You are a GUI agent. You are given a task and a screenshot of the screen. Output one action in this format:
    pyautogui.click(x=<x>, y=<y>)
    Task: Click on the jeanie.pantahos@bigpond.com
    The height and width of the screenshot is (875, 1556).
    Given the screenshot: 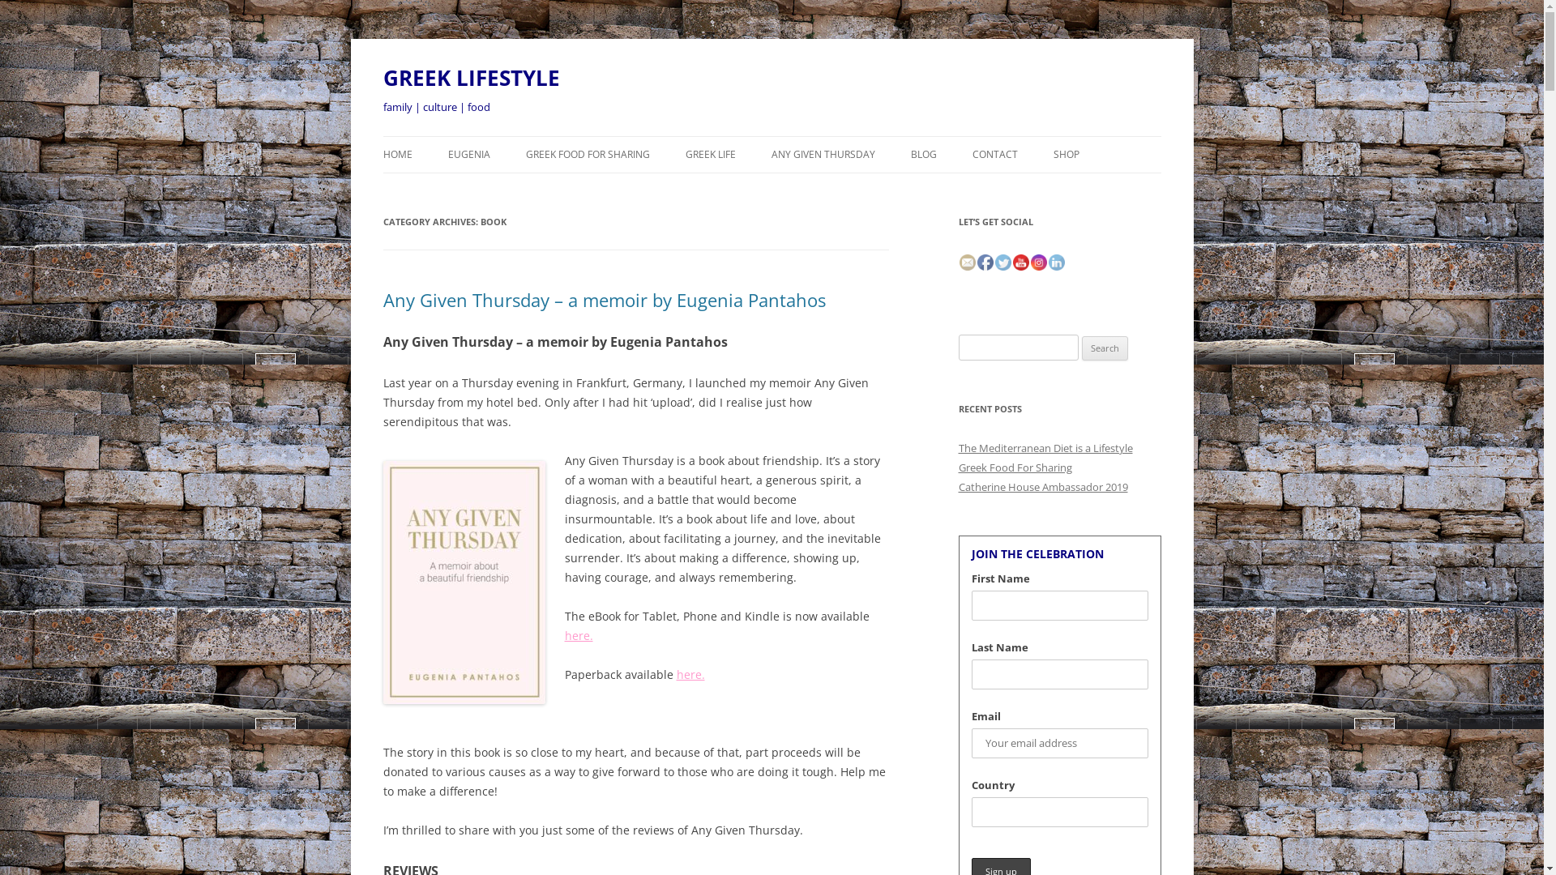 What is the action you would take?
    pyautogui.click(x=968, y=262)
    